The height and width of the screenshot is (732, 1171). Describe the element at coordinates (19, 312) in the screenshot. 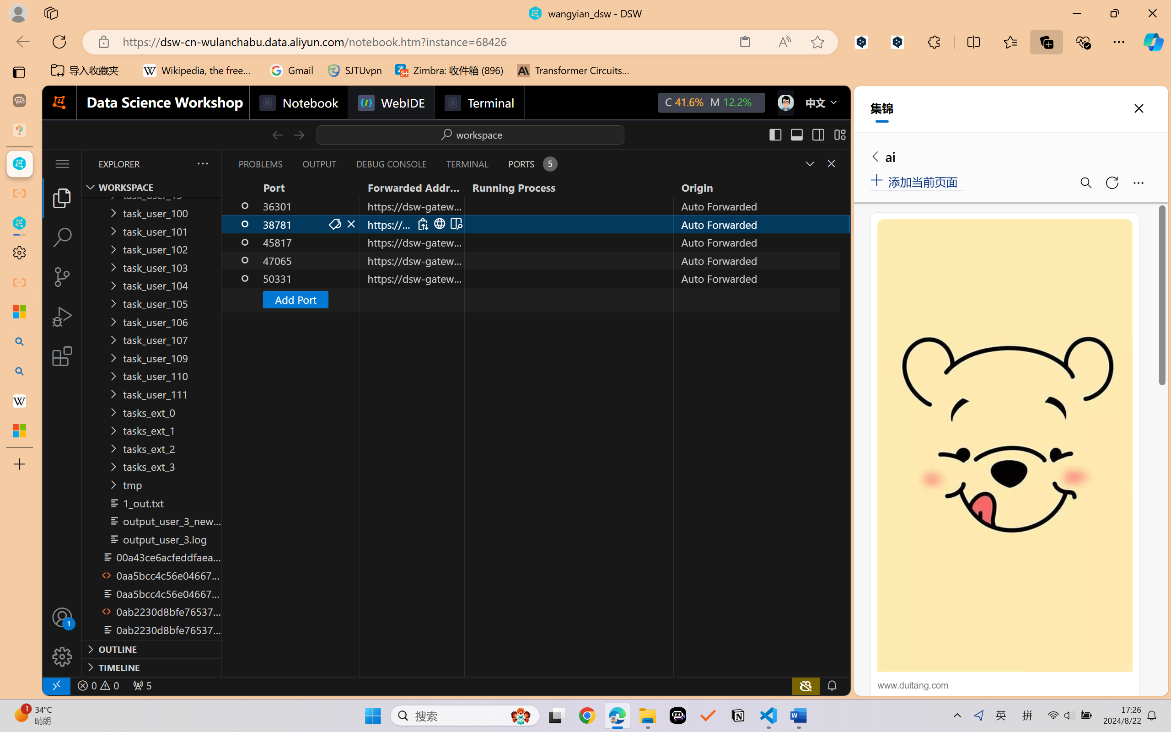

I see `Microsoft security help and learning` at that location.